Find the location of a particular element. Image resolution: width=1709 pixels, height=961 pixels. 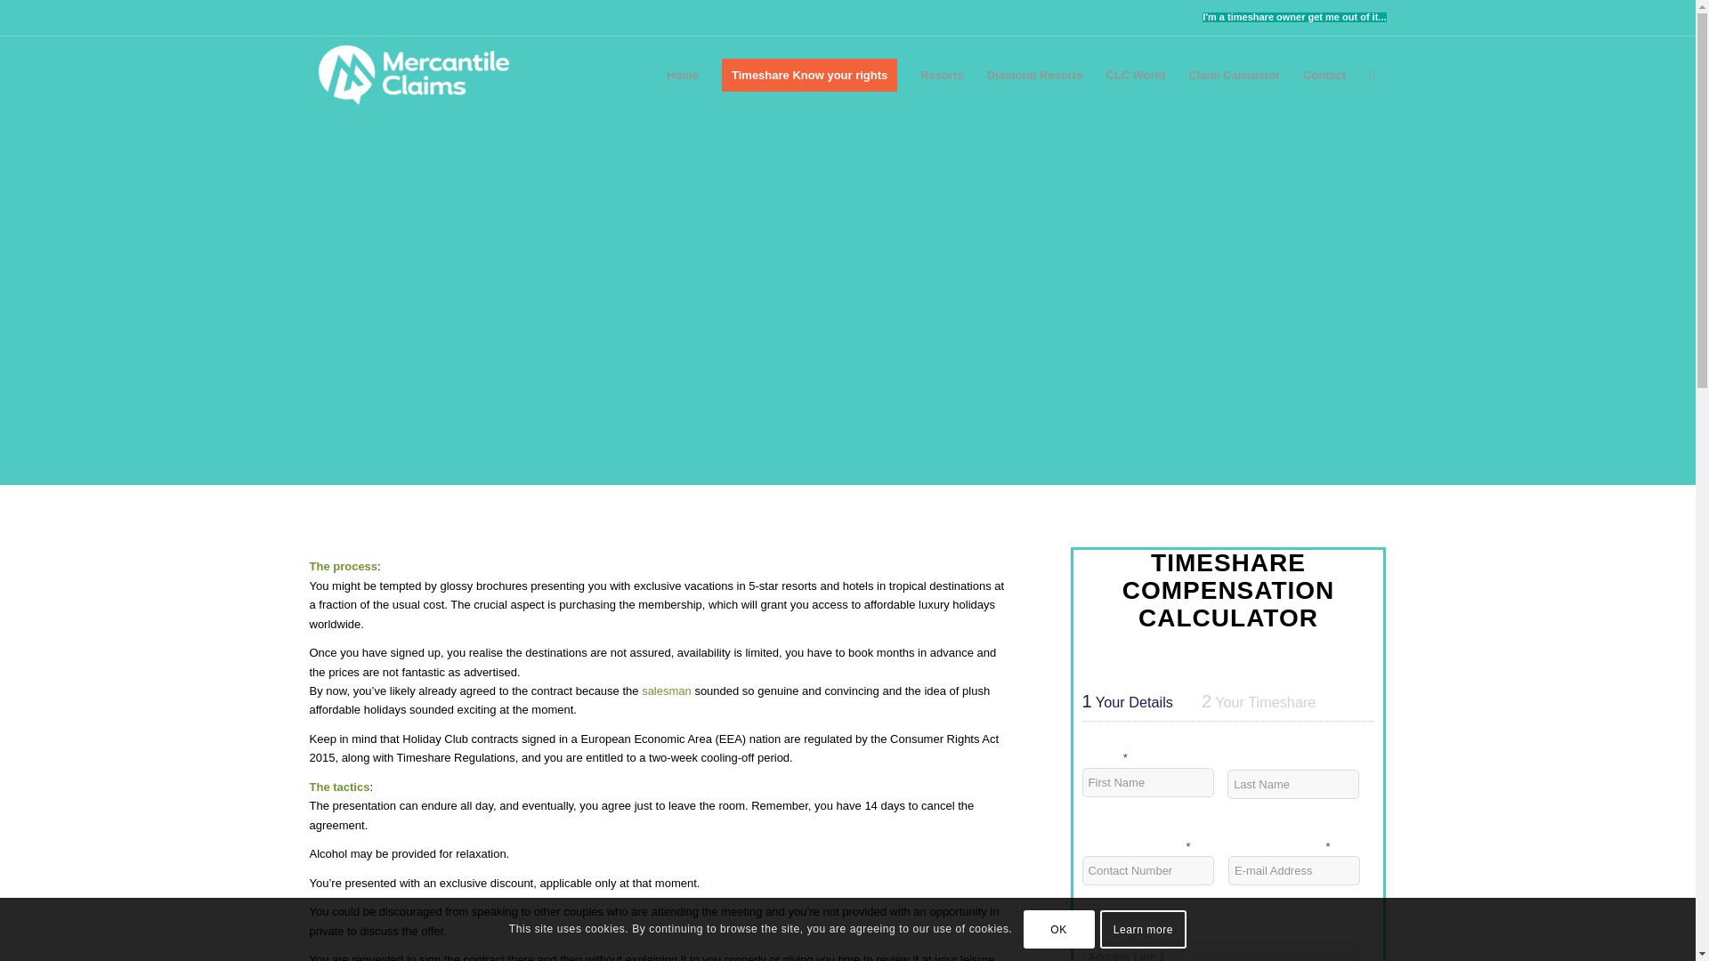

Claim Calculator is located at coordinates (1234, 75).